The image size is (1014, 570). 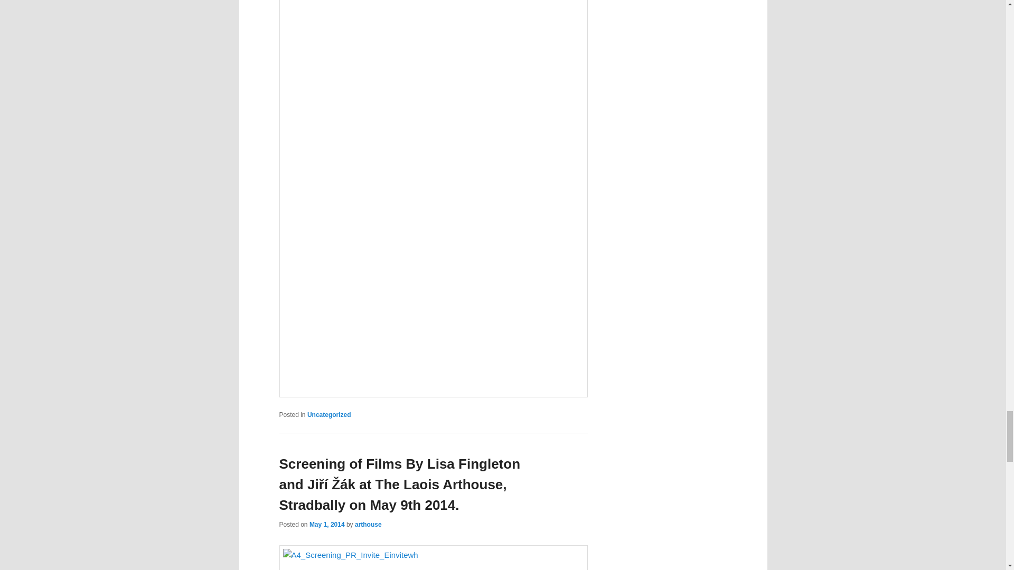 I want to click on arthouse, so click(x=369, y=525).